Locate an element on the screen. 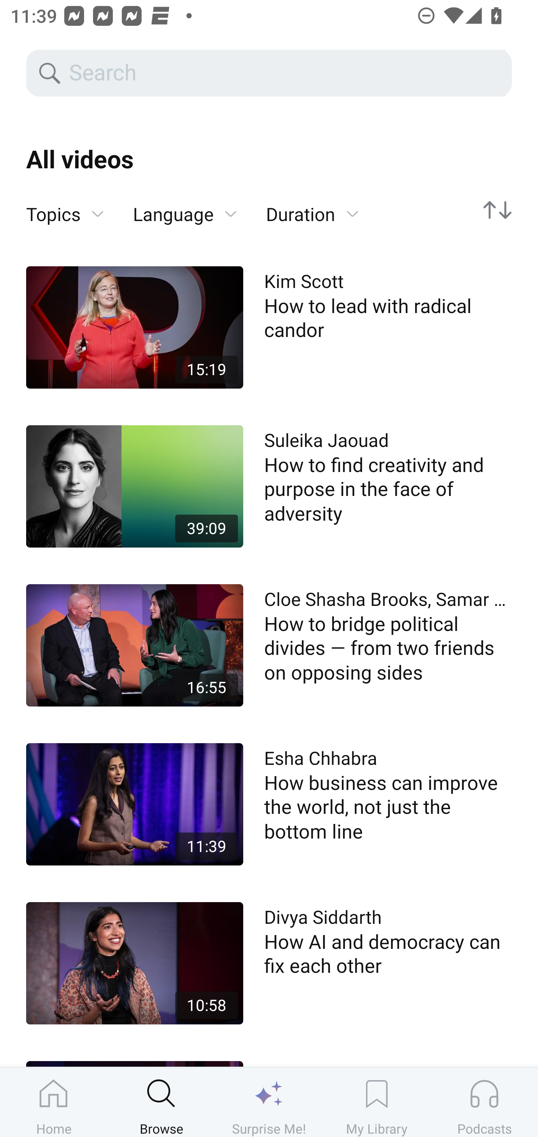 Image resolution: width=538 pixels, height=1137 pixels. Topics is located at coordinates (65, 214).